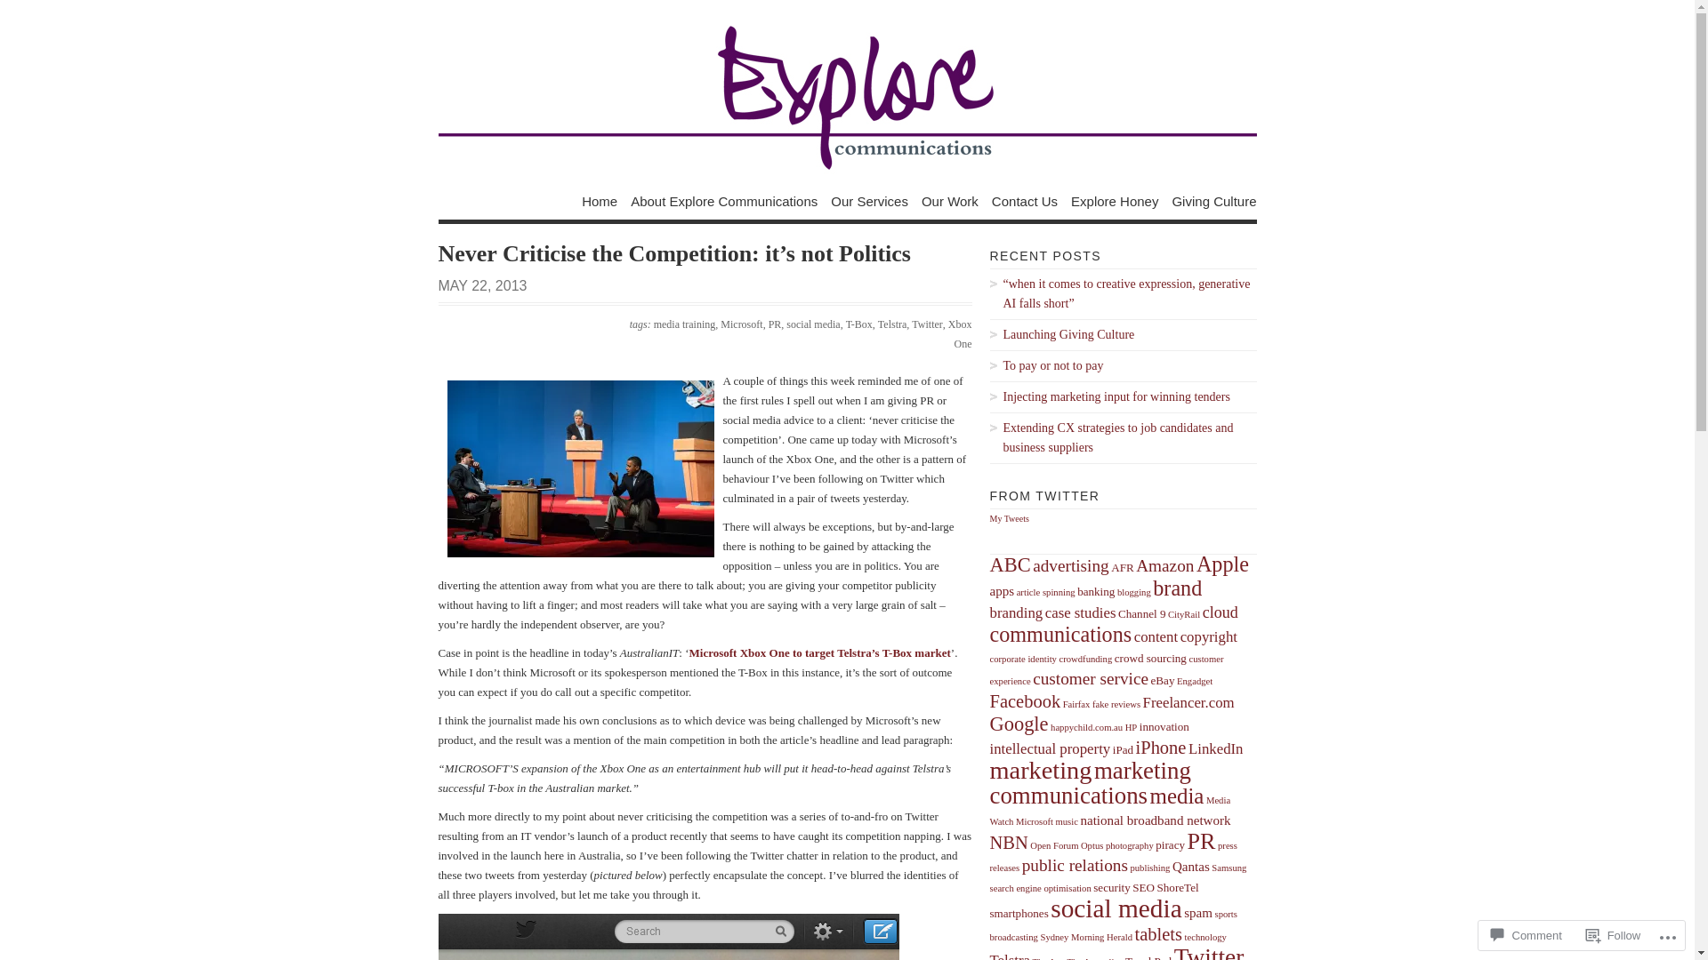  I want to click on Launching Giving Culture, so click(1123, 335).